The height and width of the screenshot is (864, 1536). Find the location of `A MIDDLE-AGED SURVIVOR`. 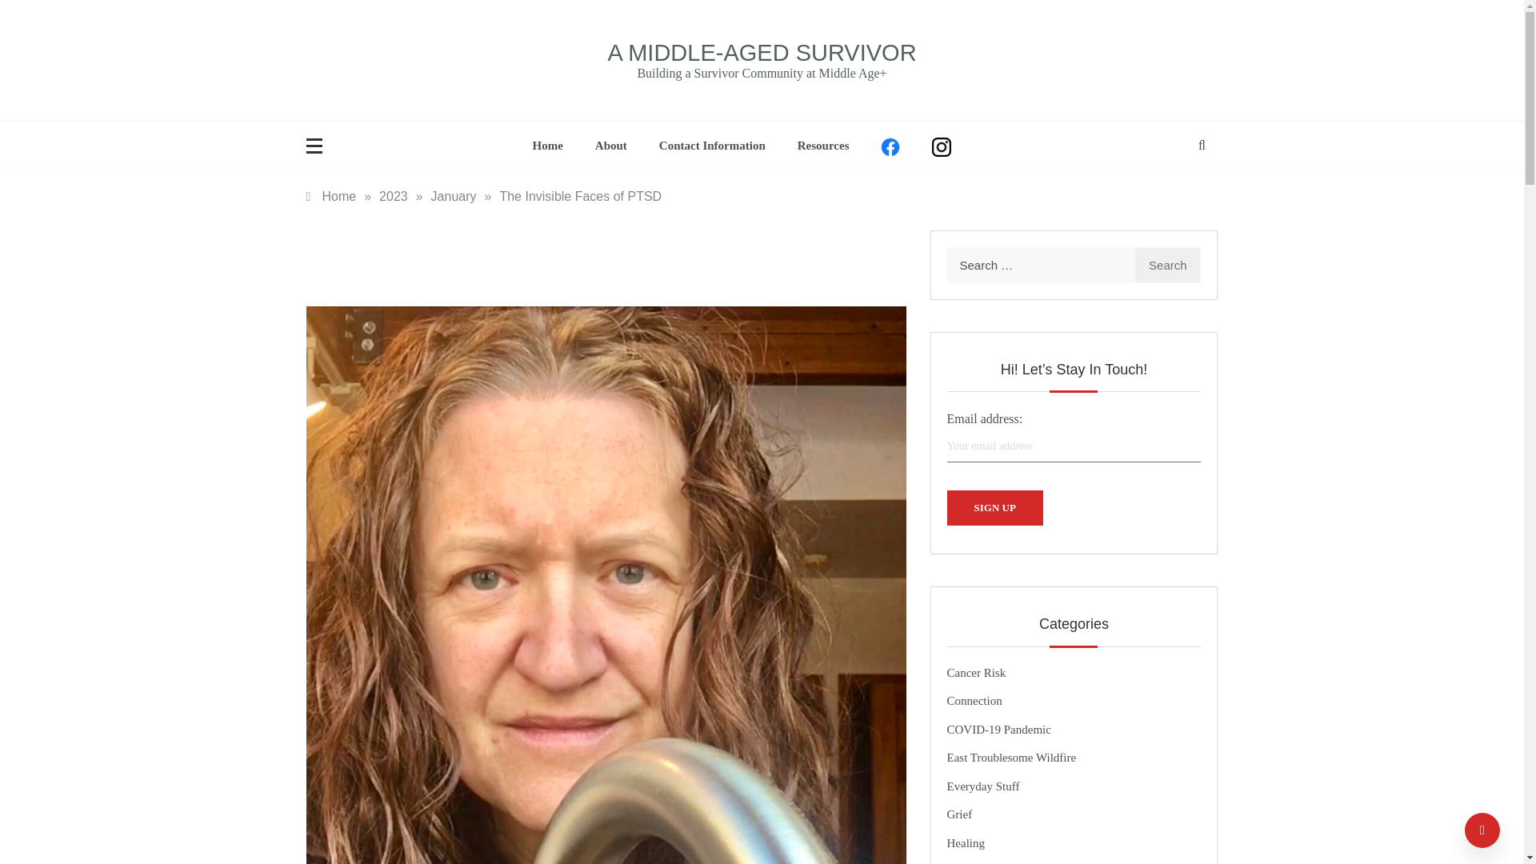

A MIDDLE-AGED SURVIVOR is located at coordinates (761, 53).